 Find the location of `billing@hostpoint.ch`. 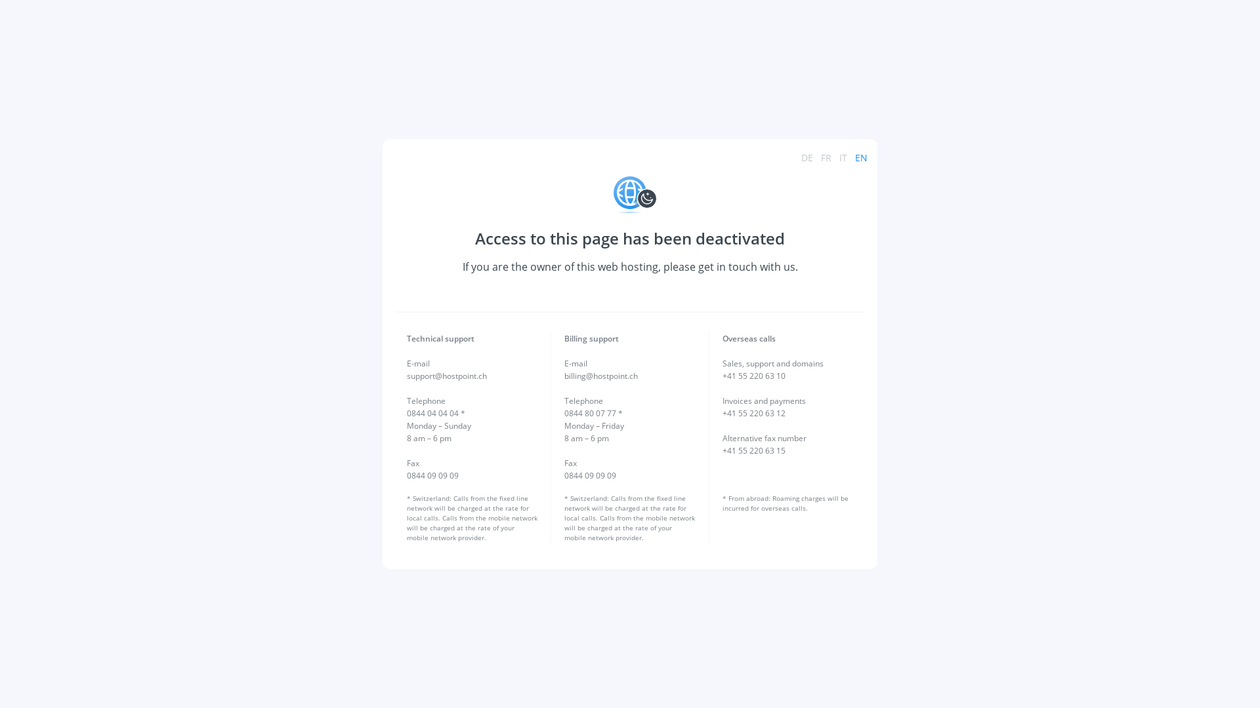

billing@hostpoint.ch is located at coordinates (601, 376).